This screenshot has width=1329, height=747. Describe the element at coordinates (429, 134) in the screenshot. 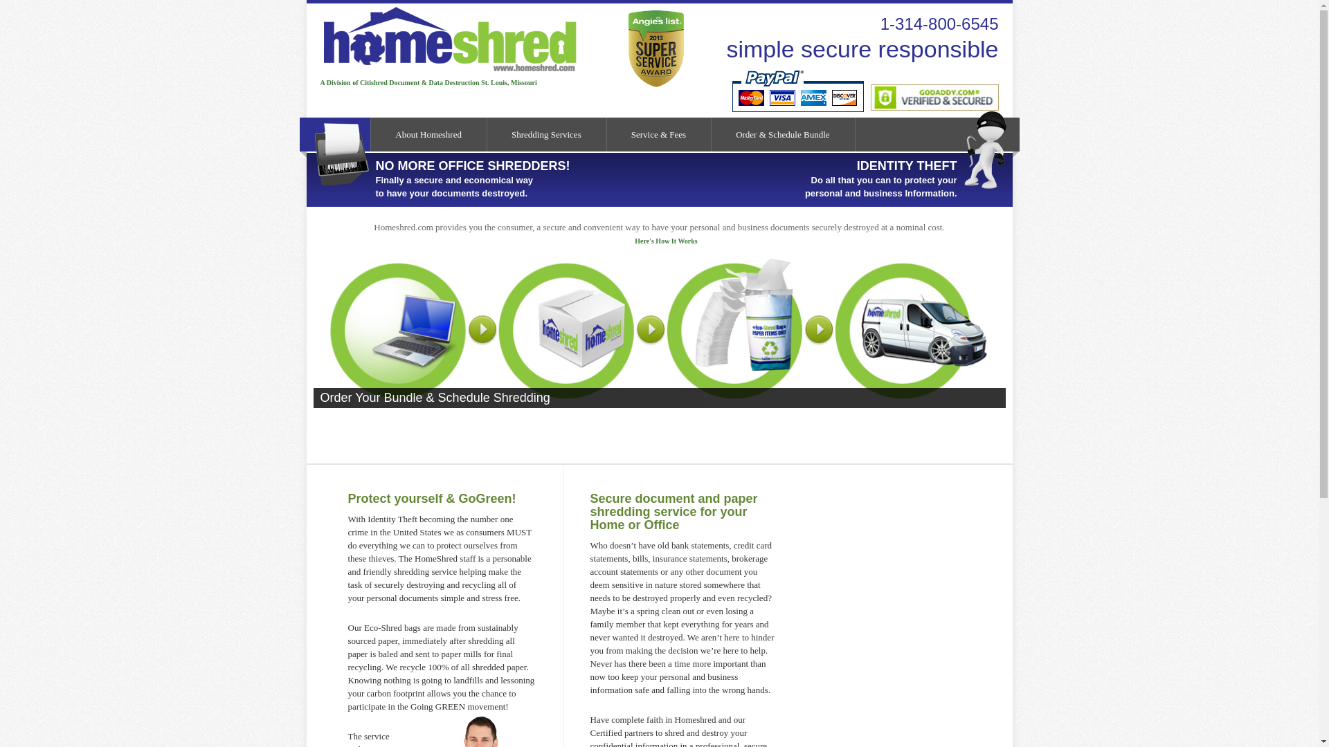

I see `About Homeshred` at that location.